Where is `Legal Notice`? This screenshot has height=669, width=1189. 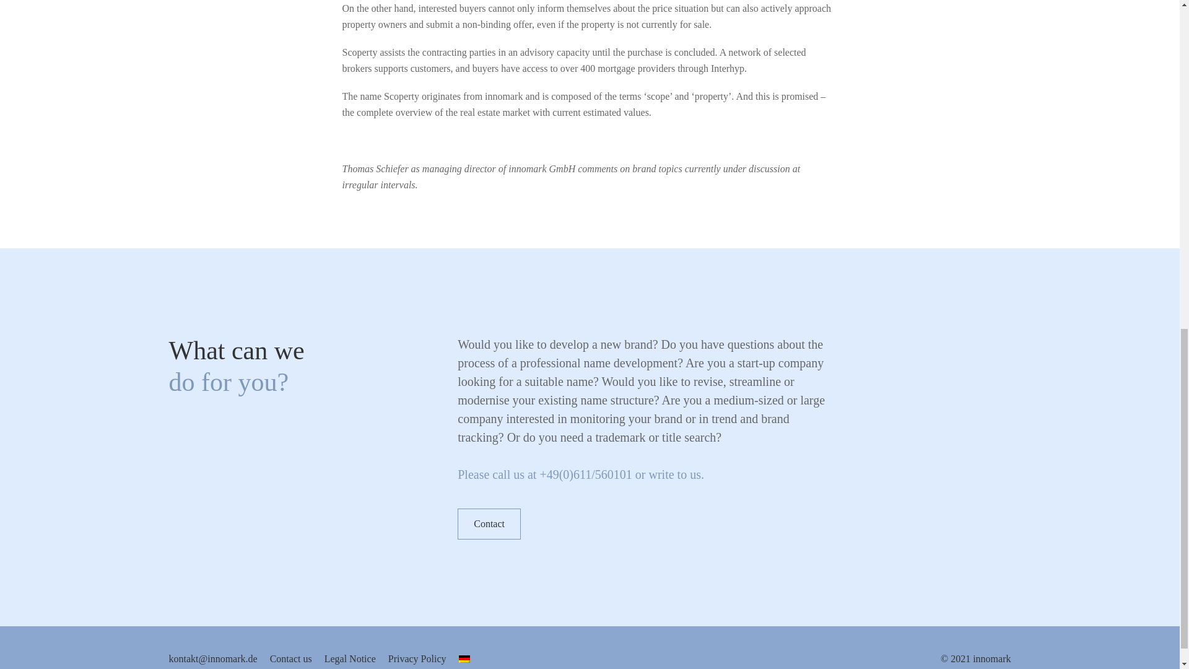
Legal Notice is located at coordinates (350, 658).